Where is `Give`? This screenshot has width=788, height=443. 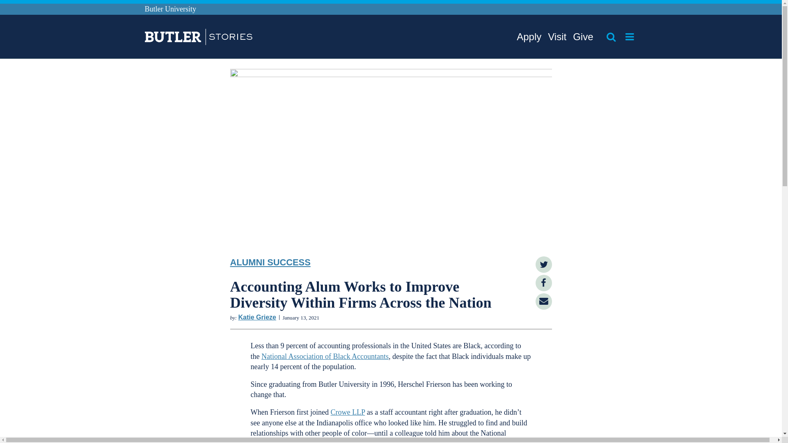
Give is located at coordinates (583, 37).